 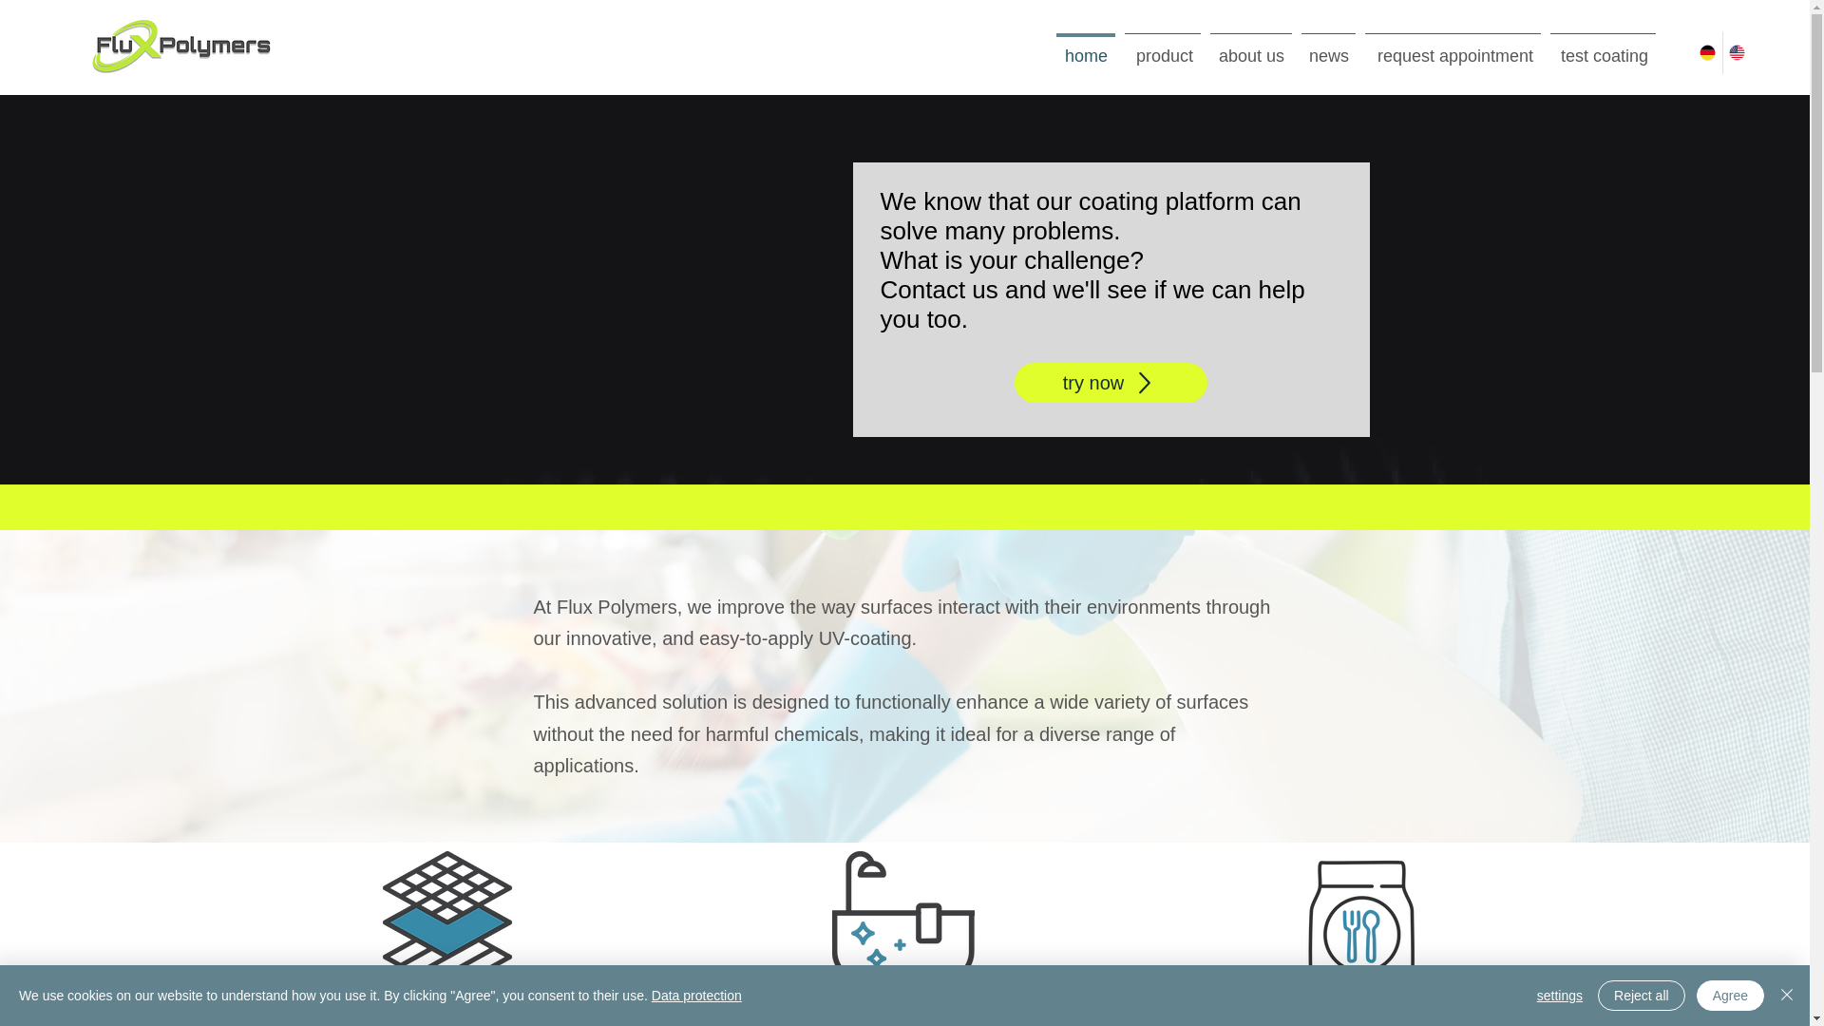 I want to click on test coating, so click(x=1602, y=47).